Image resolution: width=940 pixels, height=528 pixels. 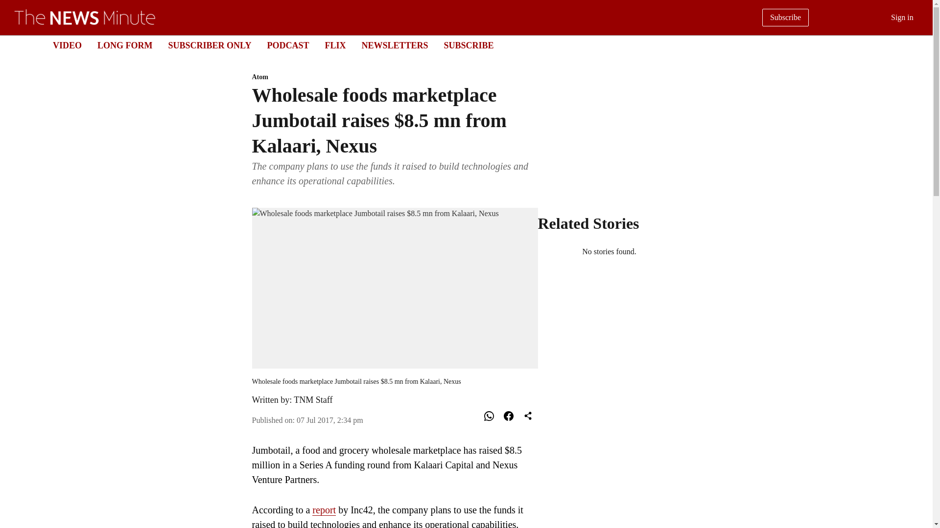 What do you see at coordinates (914, 45) in the screenshot?
I see `Dark Mode` at bounding box center [914, 45].